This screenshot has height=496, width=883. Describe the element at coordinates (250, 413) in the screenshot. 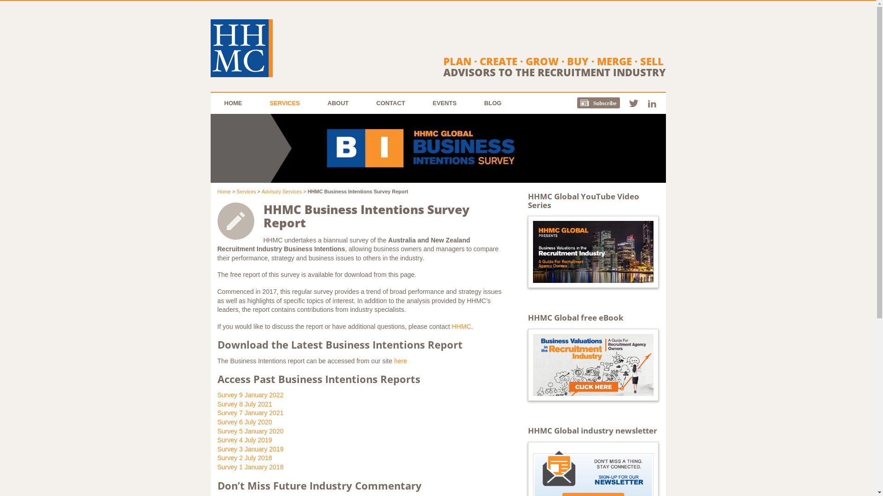

I see `Survey 7 January 2021` at that location.